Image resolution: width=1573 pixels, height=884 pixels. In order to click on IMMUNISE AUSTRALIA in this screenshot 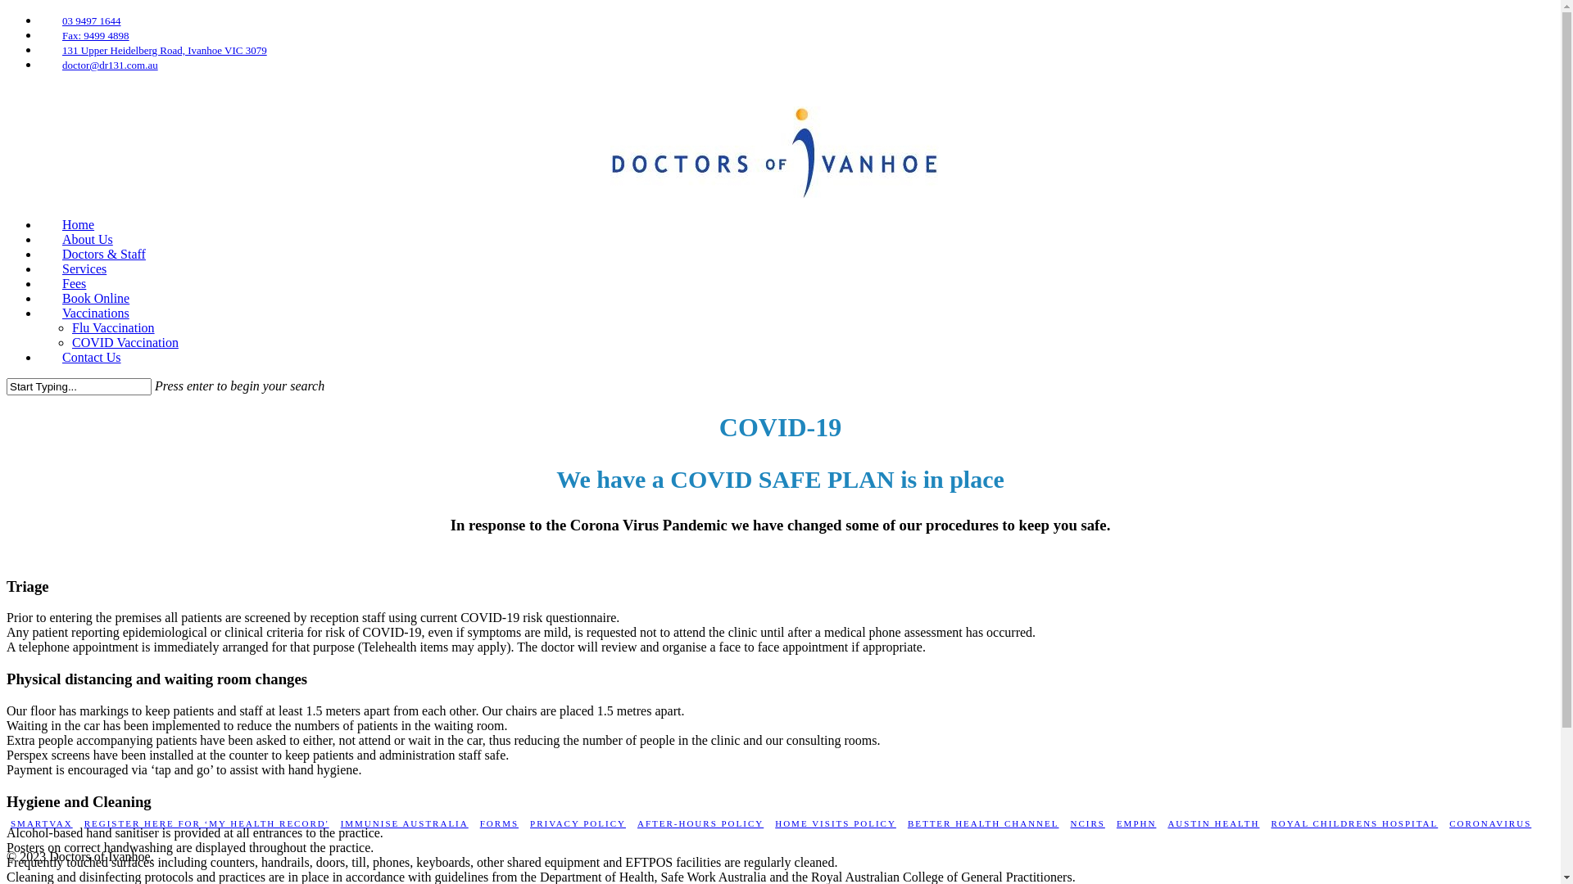, I will do `click(405, 823)`.